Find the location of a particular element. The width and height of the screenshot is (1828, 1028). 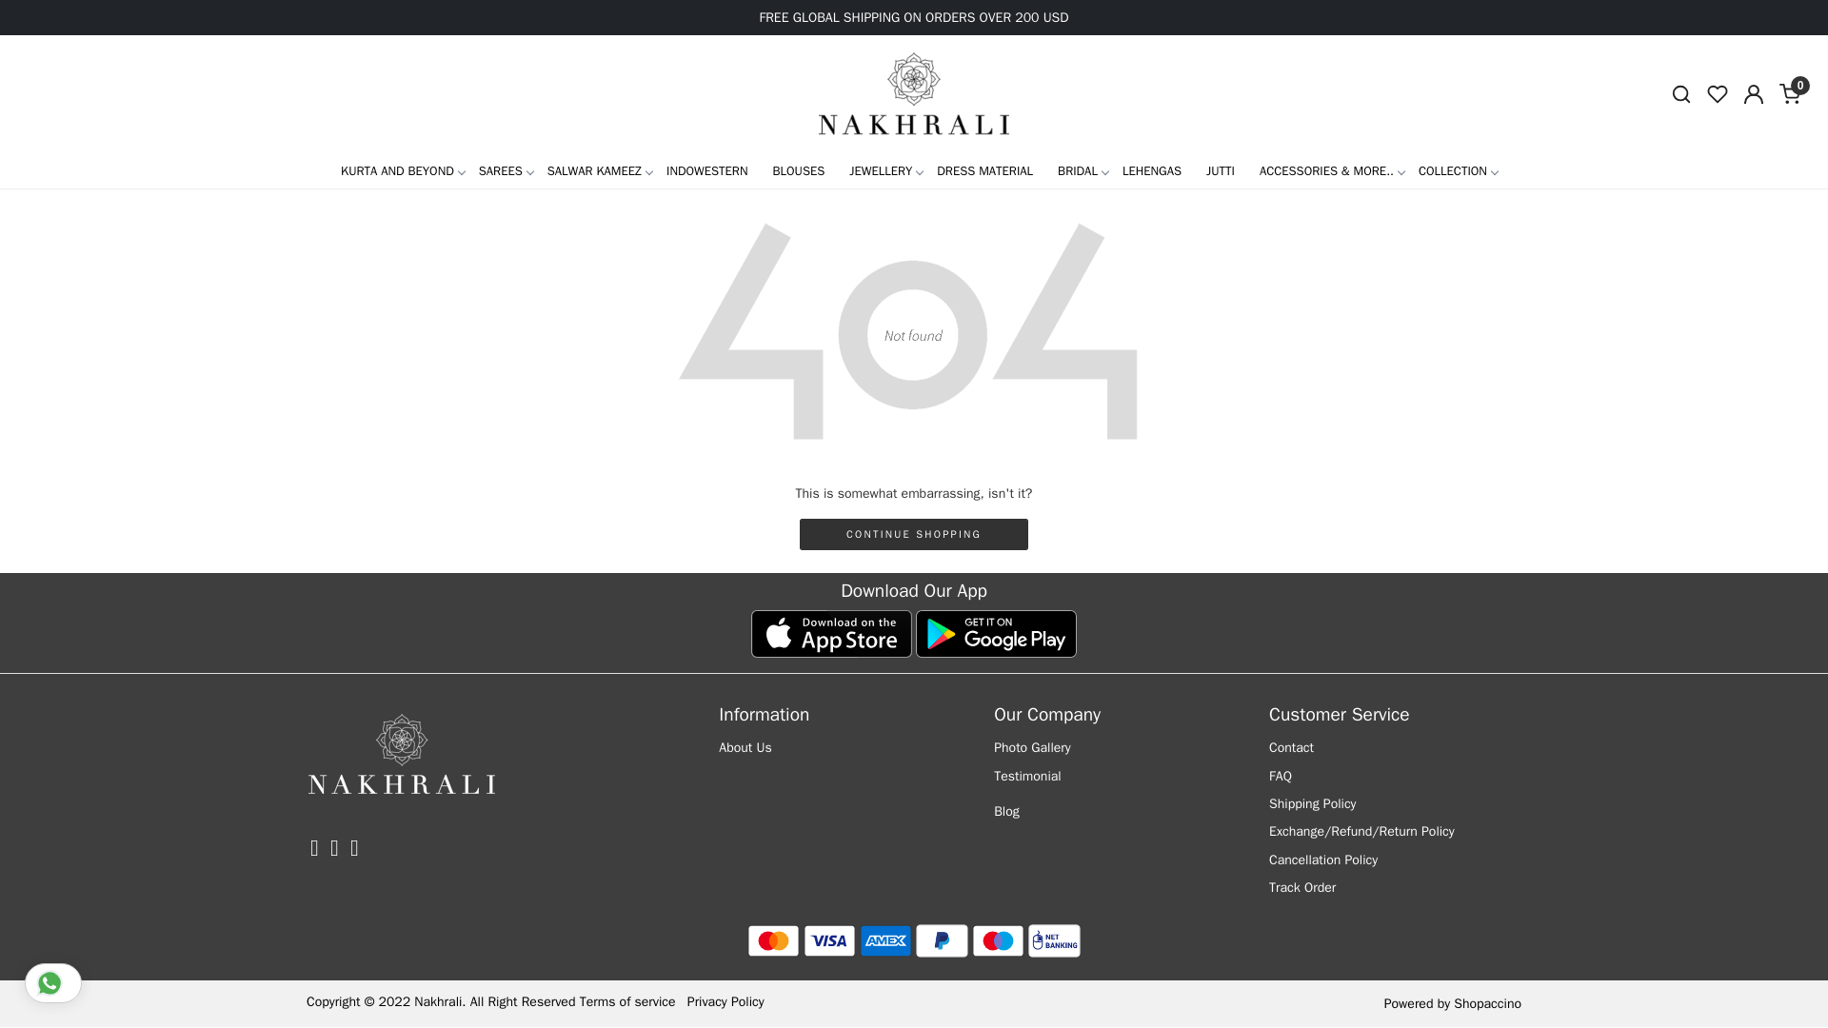

BRIDAL is located at coordinates (1078, 169).